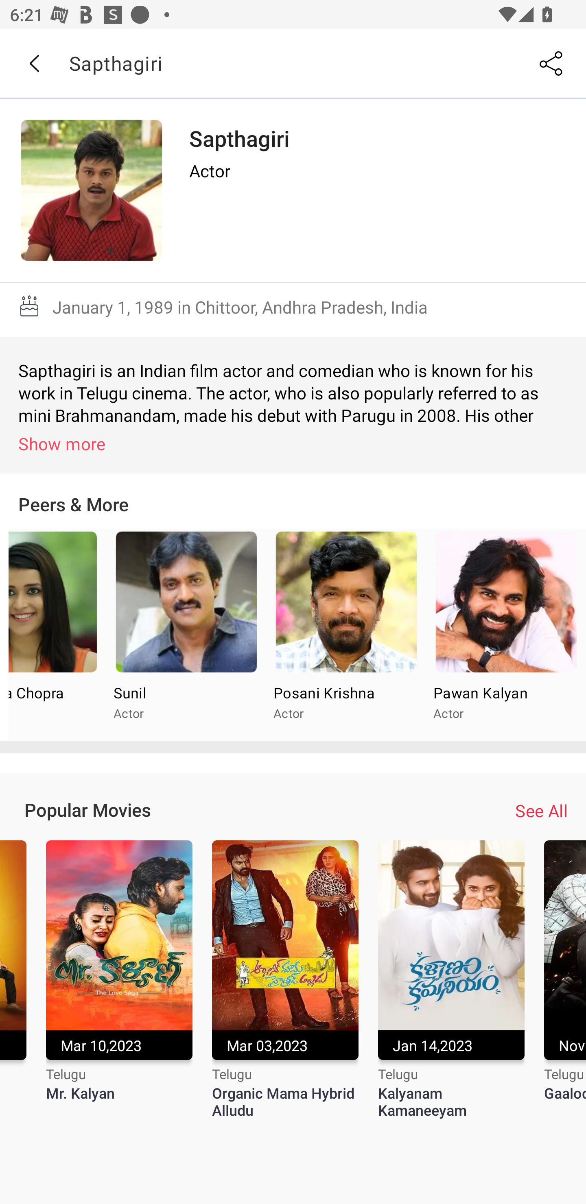 The width and height of the screenshot is (586, 1204). I want to click on Sunil Actor, so click(186, 635).